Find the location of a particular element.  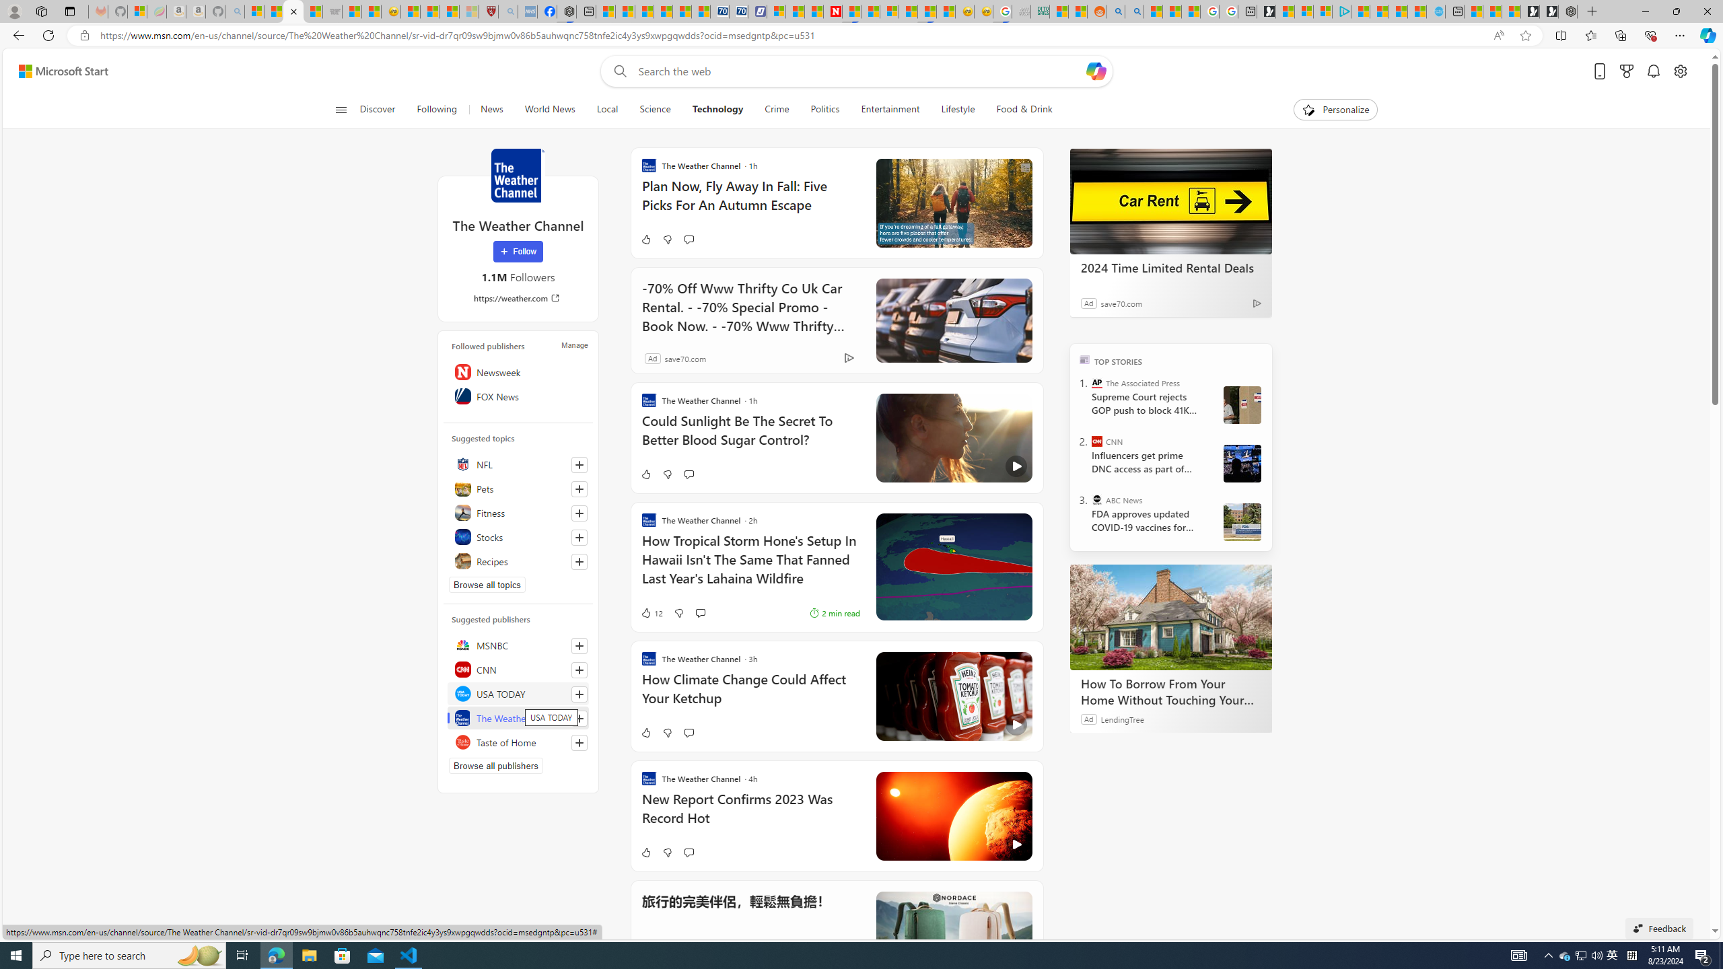

Class: hero-image is located at coordinates (953, 816).